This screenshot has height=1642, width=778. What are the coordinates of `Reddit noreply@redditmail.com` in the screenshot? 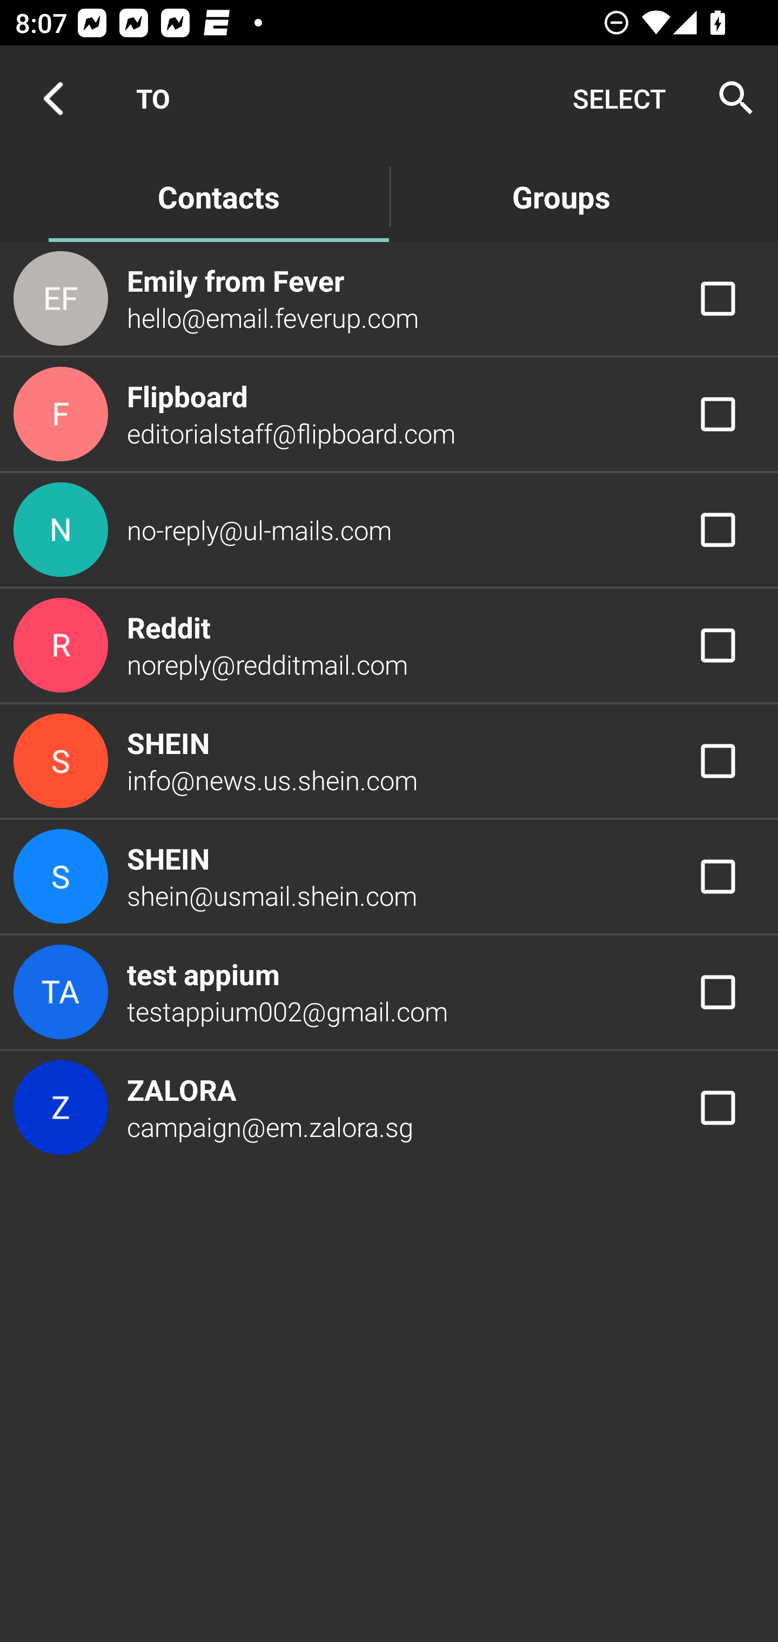 It's located at (389, 646).